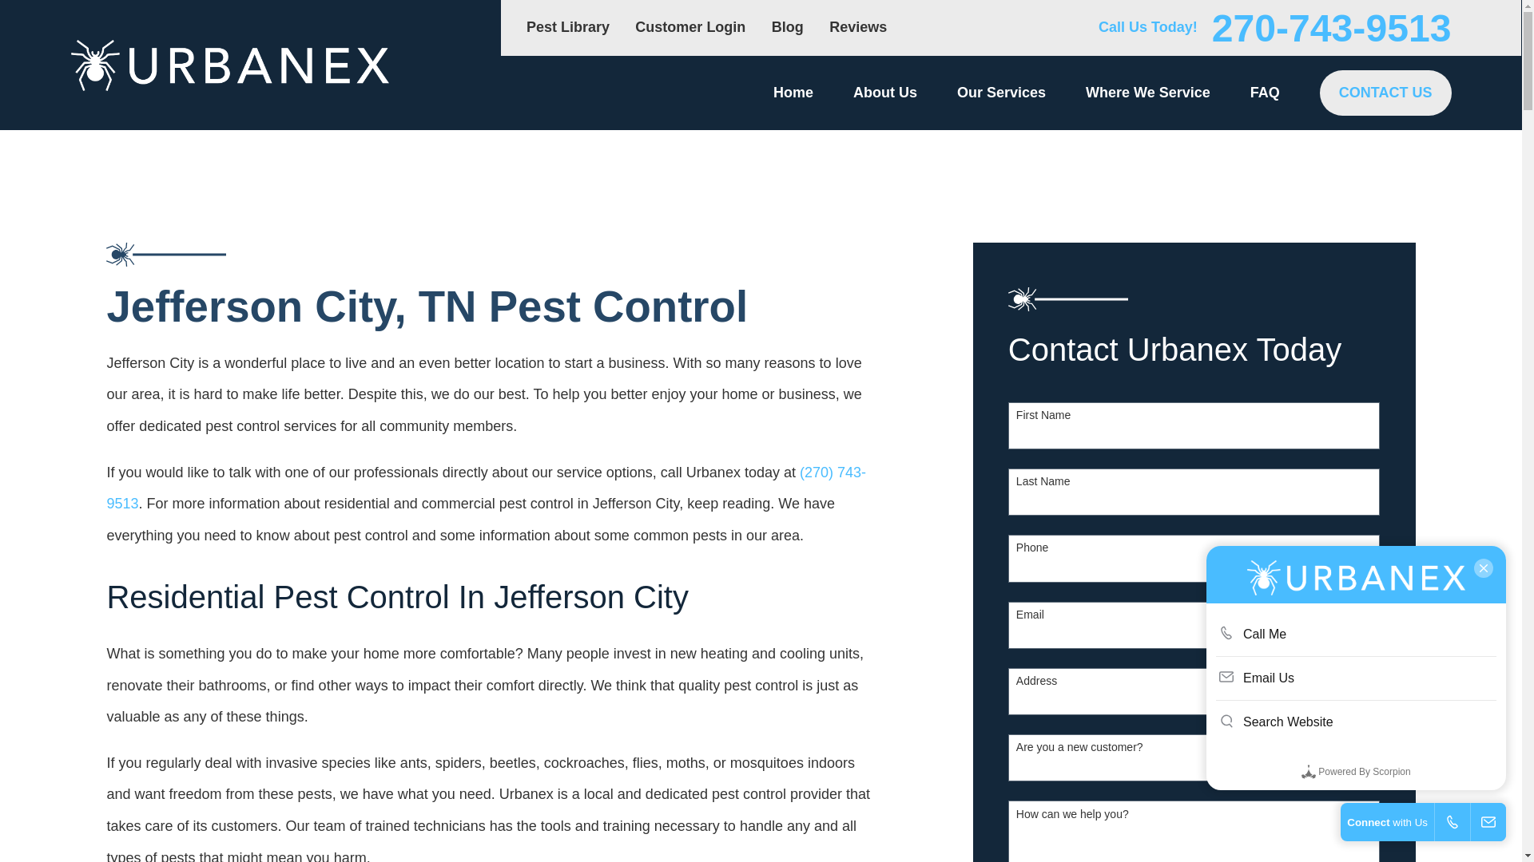 The width and height of the screenshot is (1534, 862). Describe the element at coordinates (885, 93) in the screenshot. I see `About Us` at that location.